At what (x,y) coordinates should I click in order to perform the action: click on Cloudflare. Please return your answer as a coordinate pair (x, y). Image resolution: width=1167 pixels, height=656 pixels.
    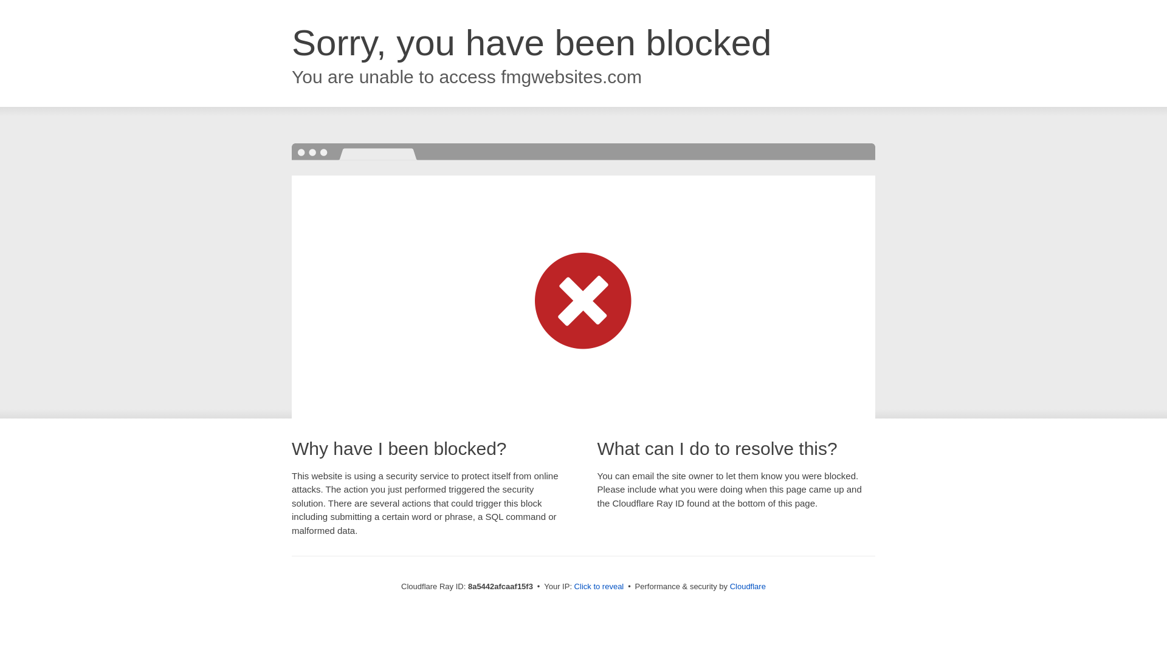
    Looking at the image, I should click on (748, 586).